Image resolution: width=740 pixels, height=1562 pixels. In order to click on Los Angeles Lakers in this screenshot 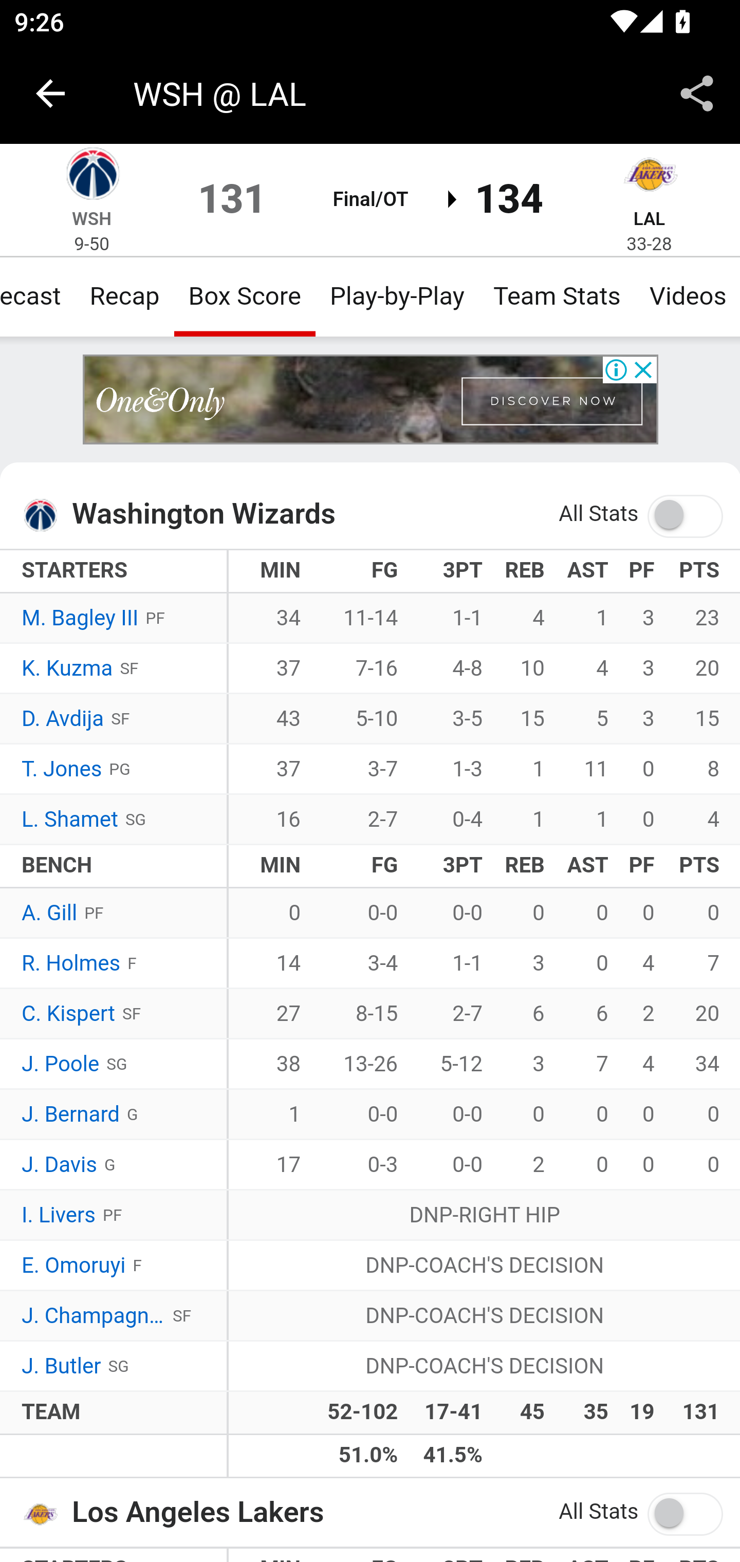, I will do `click(46, 1513)`.